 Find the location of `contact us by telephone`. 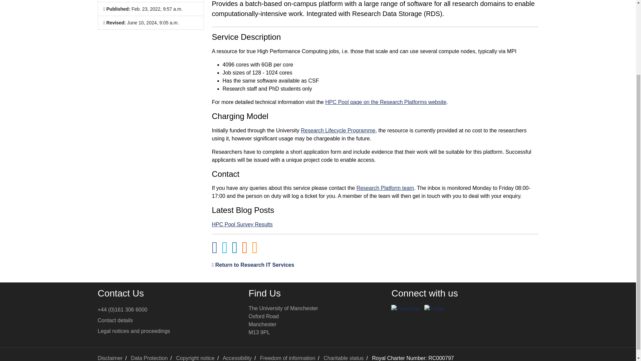

contact us by telephone is located at coordinates (122, 310).